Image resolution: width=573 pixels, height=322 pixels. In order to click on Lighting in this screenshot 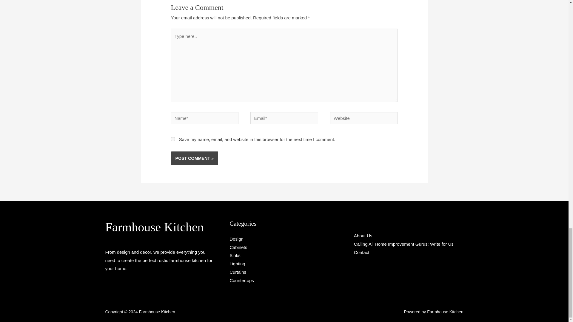, I will do `click(237, 264)`.